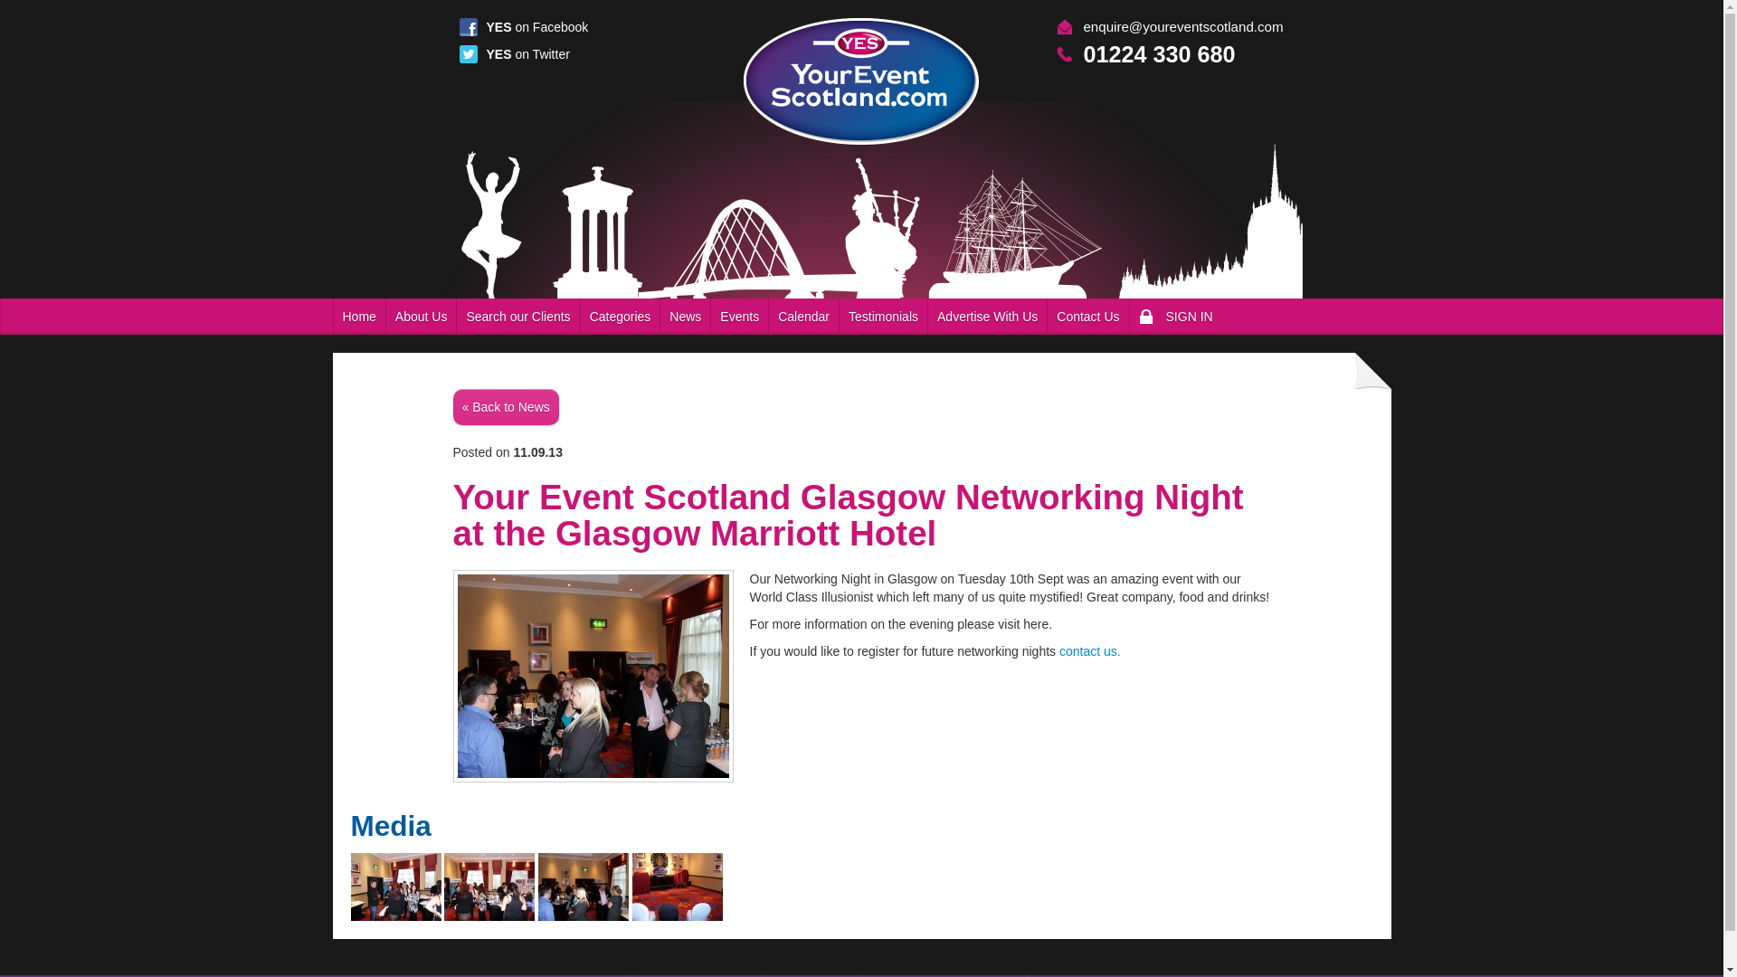 The image size is (1737, 977). I want to click on About Us, so click(422, 317).